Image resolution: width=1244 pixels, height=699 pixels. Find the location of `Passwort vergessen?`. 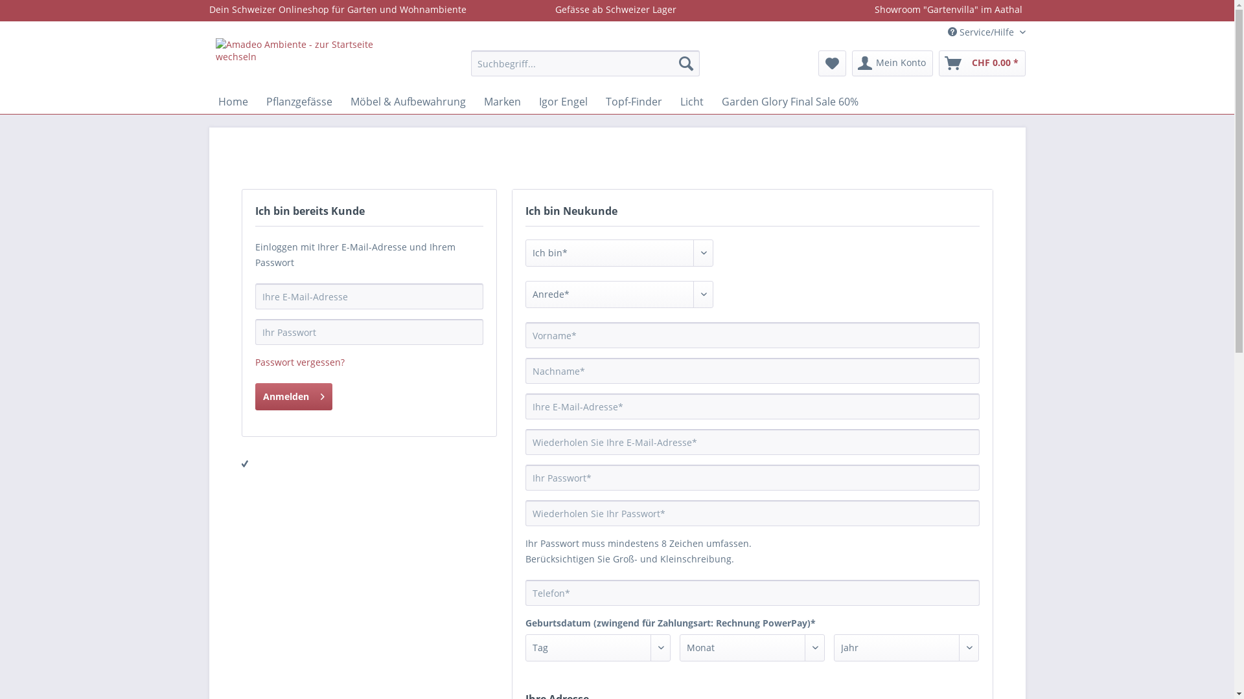

Passwort vergessen? is located at coordinates (300, 362).